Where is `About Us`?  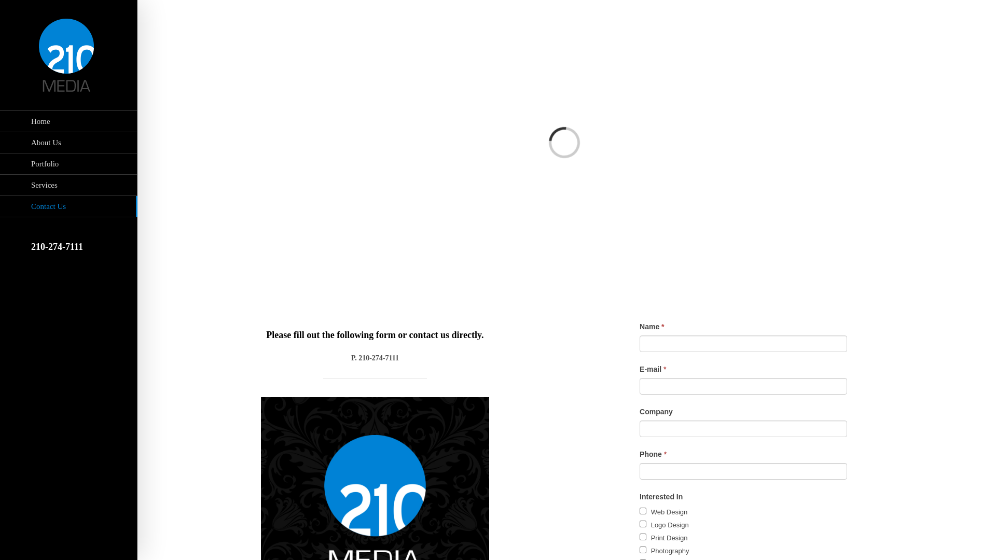 About Us is located at coordinates (68, 143).